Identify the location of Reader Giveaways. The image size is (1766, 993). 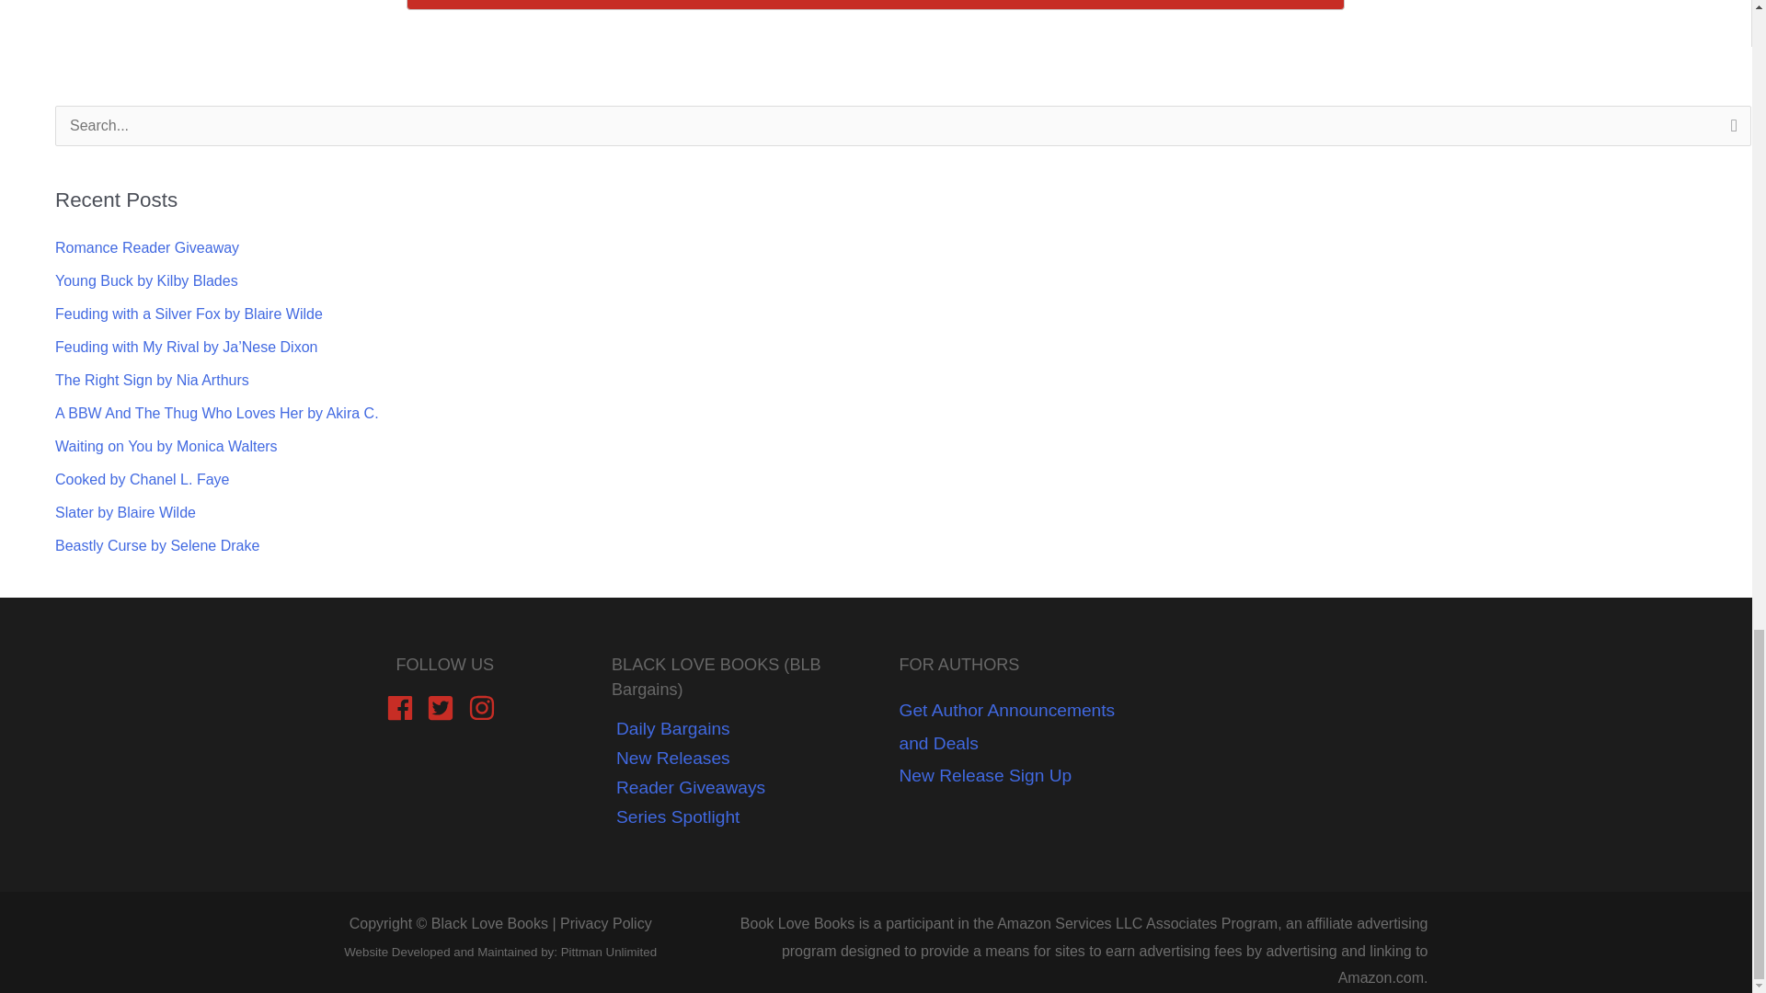
(688, 787).